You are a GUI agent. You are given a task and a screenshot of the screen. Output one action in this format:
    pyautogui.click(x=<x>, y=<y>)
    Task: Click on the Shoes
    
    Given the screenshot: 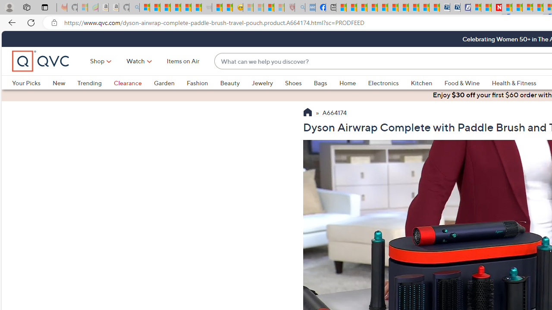 What is the action you would take?
    pyautogui.click(x=299, y=83)
    